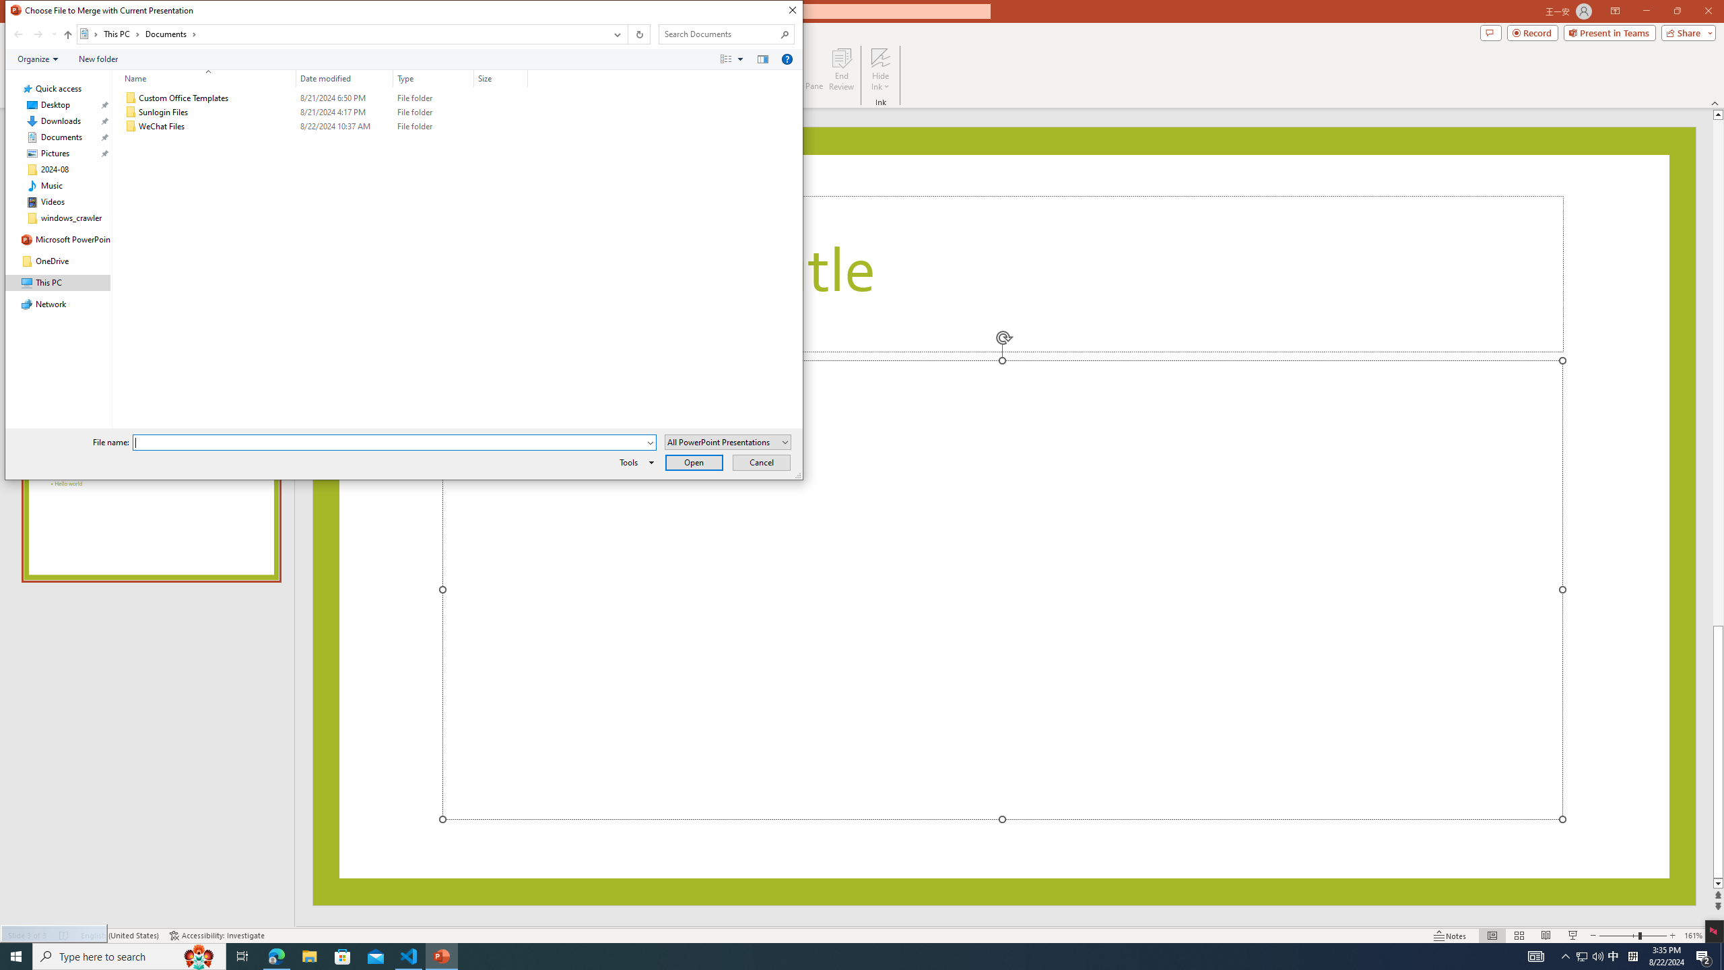 The height and width of the screenshot is (970, 1724). Describe the element at coordinates (1632, 957) in the screenshot. I see `Tray Input Indicator - Chinese (Simplified, China)` at that location.